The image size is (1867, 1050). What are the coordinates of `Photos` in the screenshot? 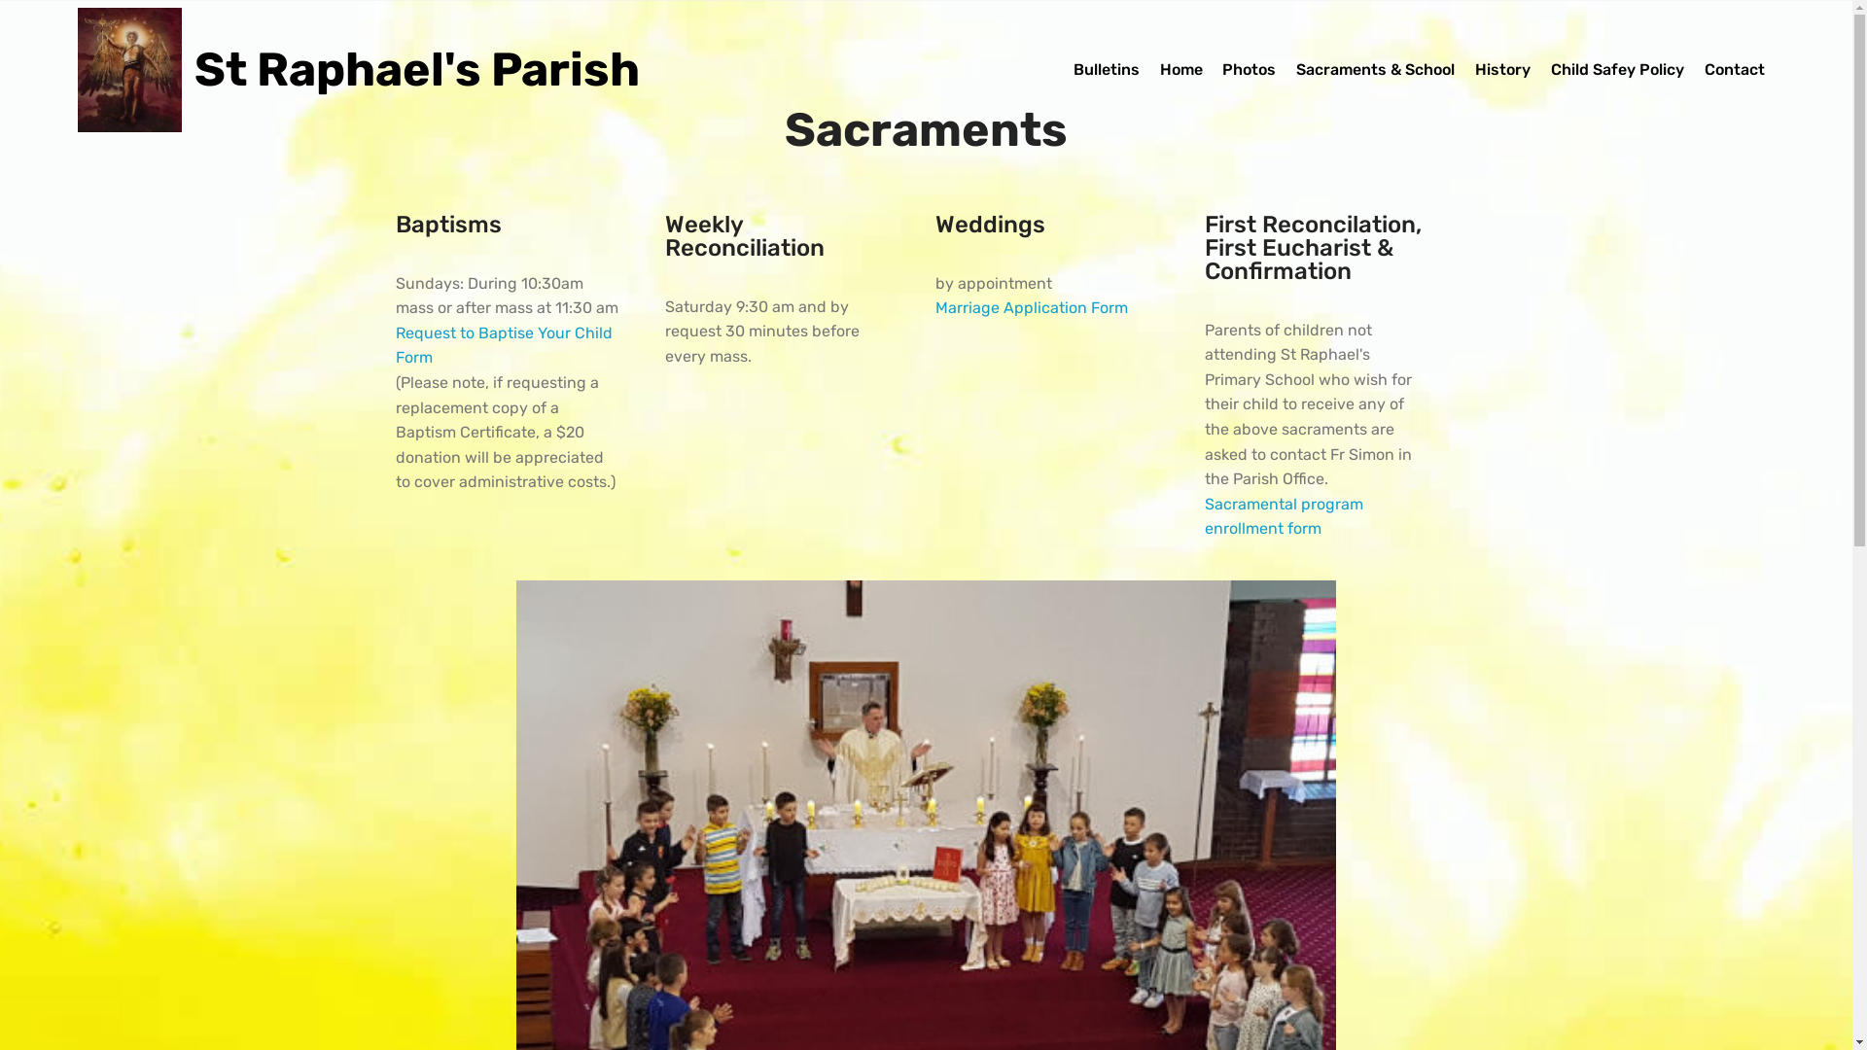 It's located at (1249, 70).